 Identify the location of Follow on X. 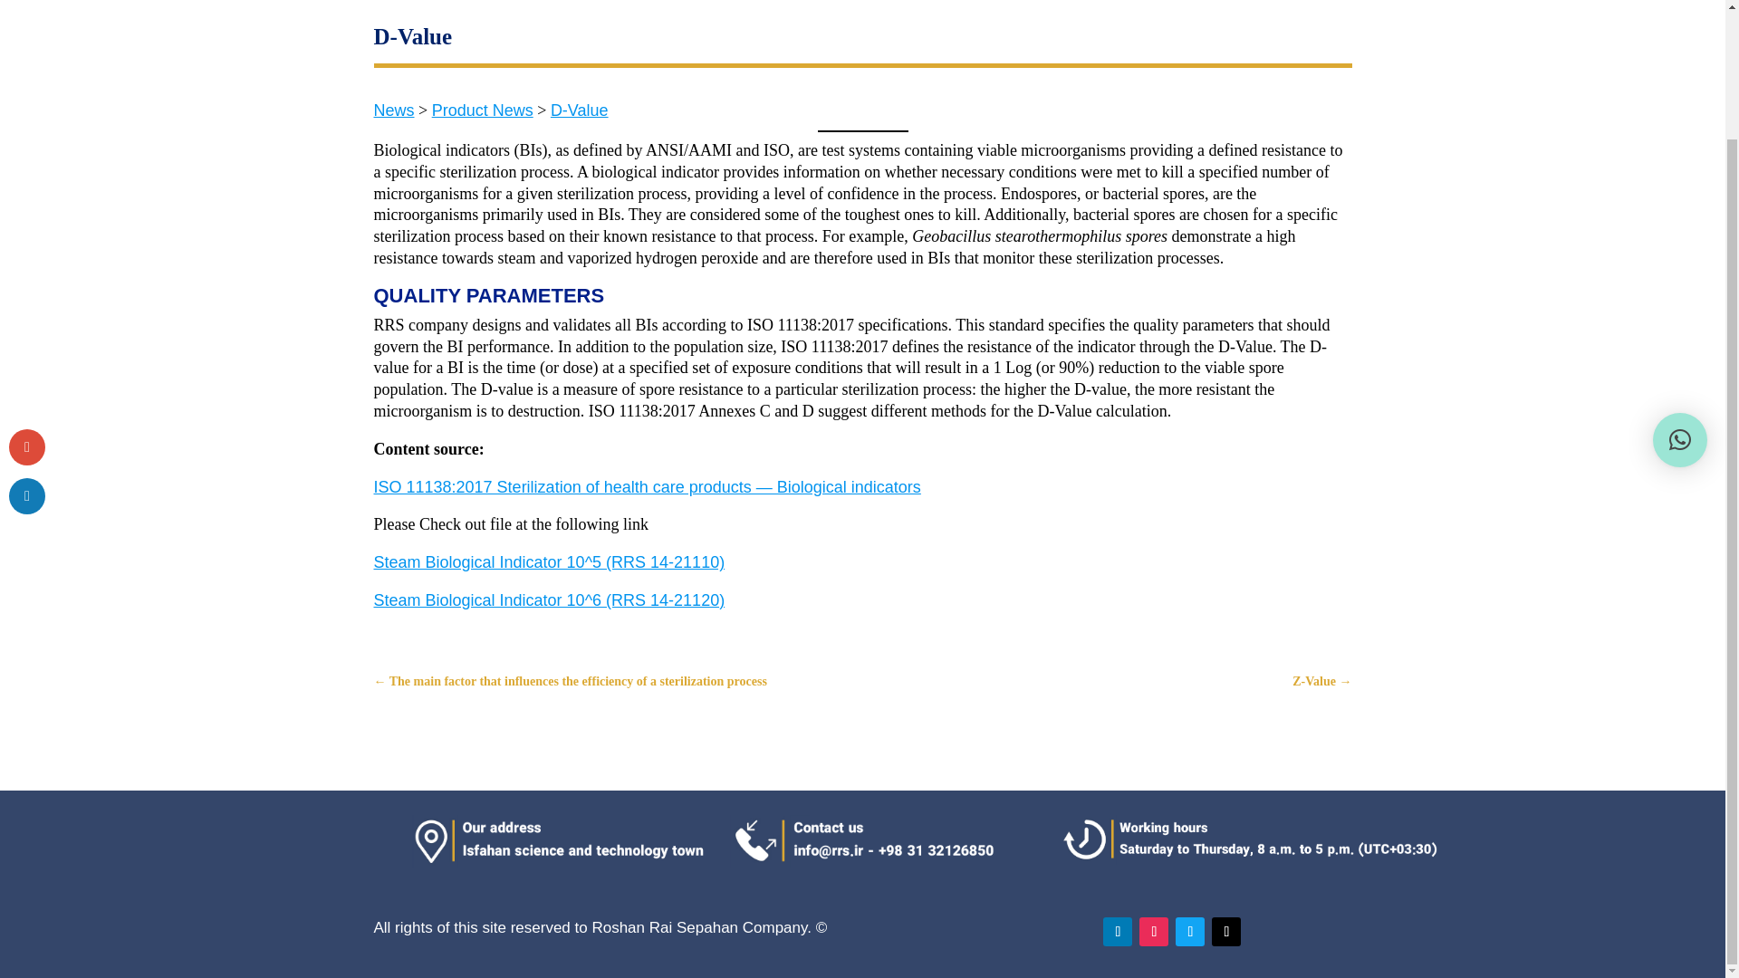
(1226, 932).